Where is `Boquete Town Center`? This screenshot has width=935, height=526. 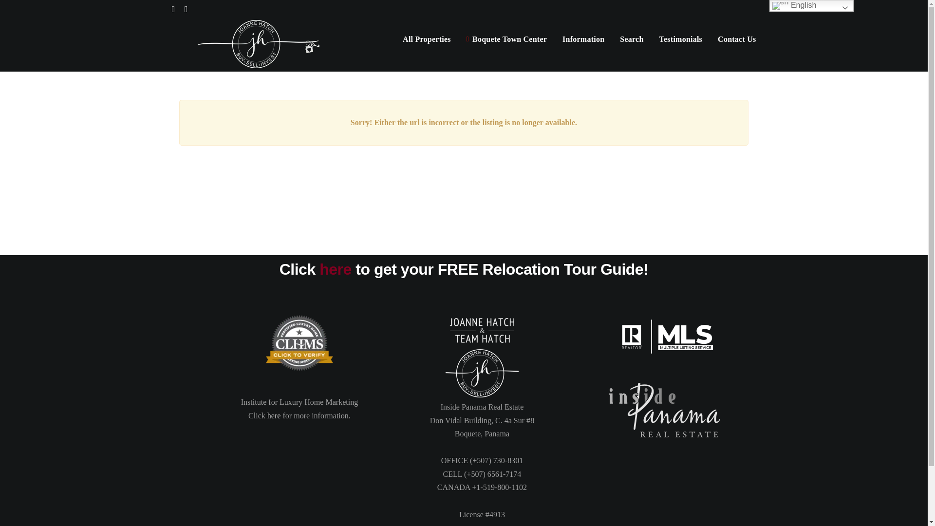 Boquete Town Center is located at coordinates (506, 39).